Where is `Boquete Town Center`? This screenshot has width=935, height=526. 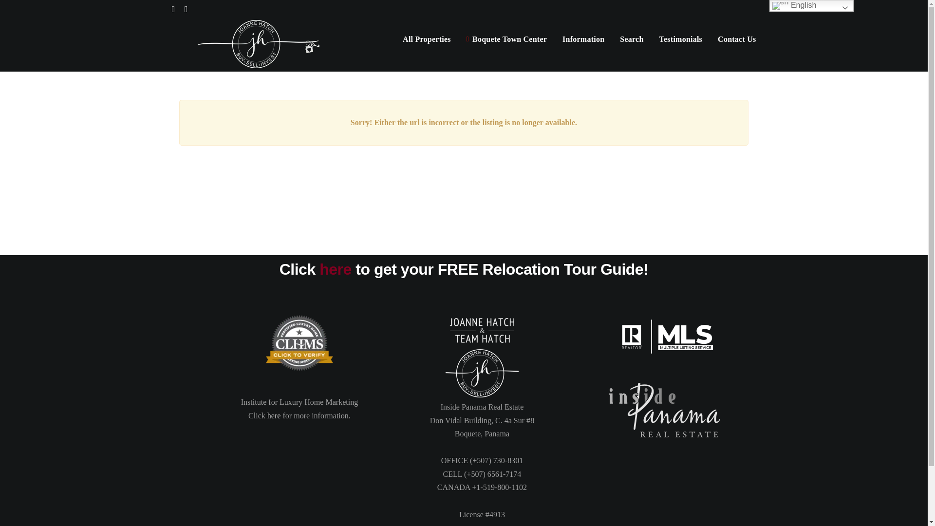 Boquete Town Center is located at coordinates (506, 39).